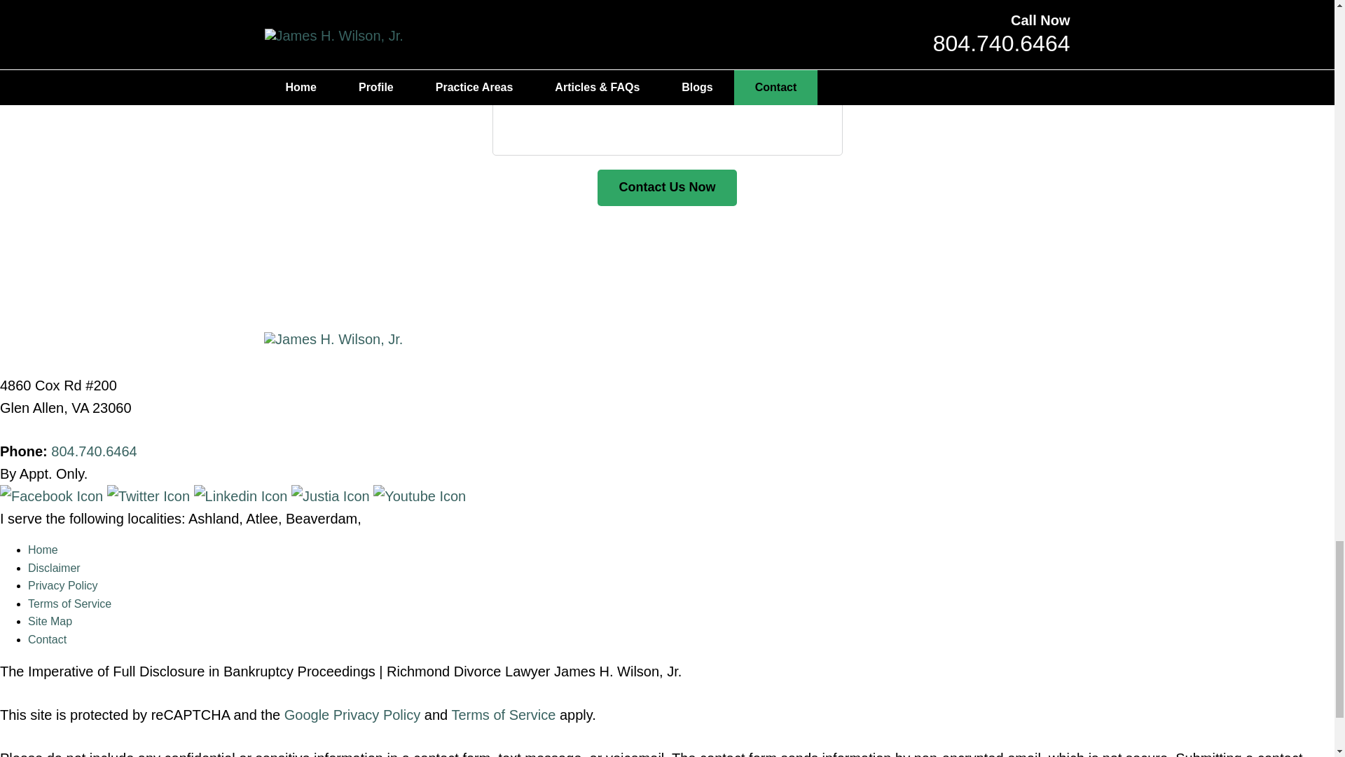  What do you see at coordinates (63, 585) in the screenshot?
I see `Privacy Policy` at bounding box center [63, 585].